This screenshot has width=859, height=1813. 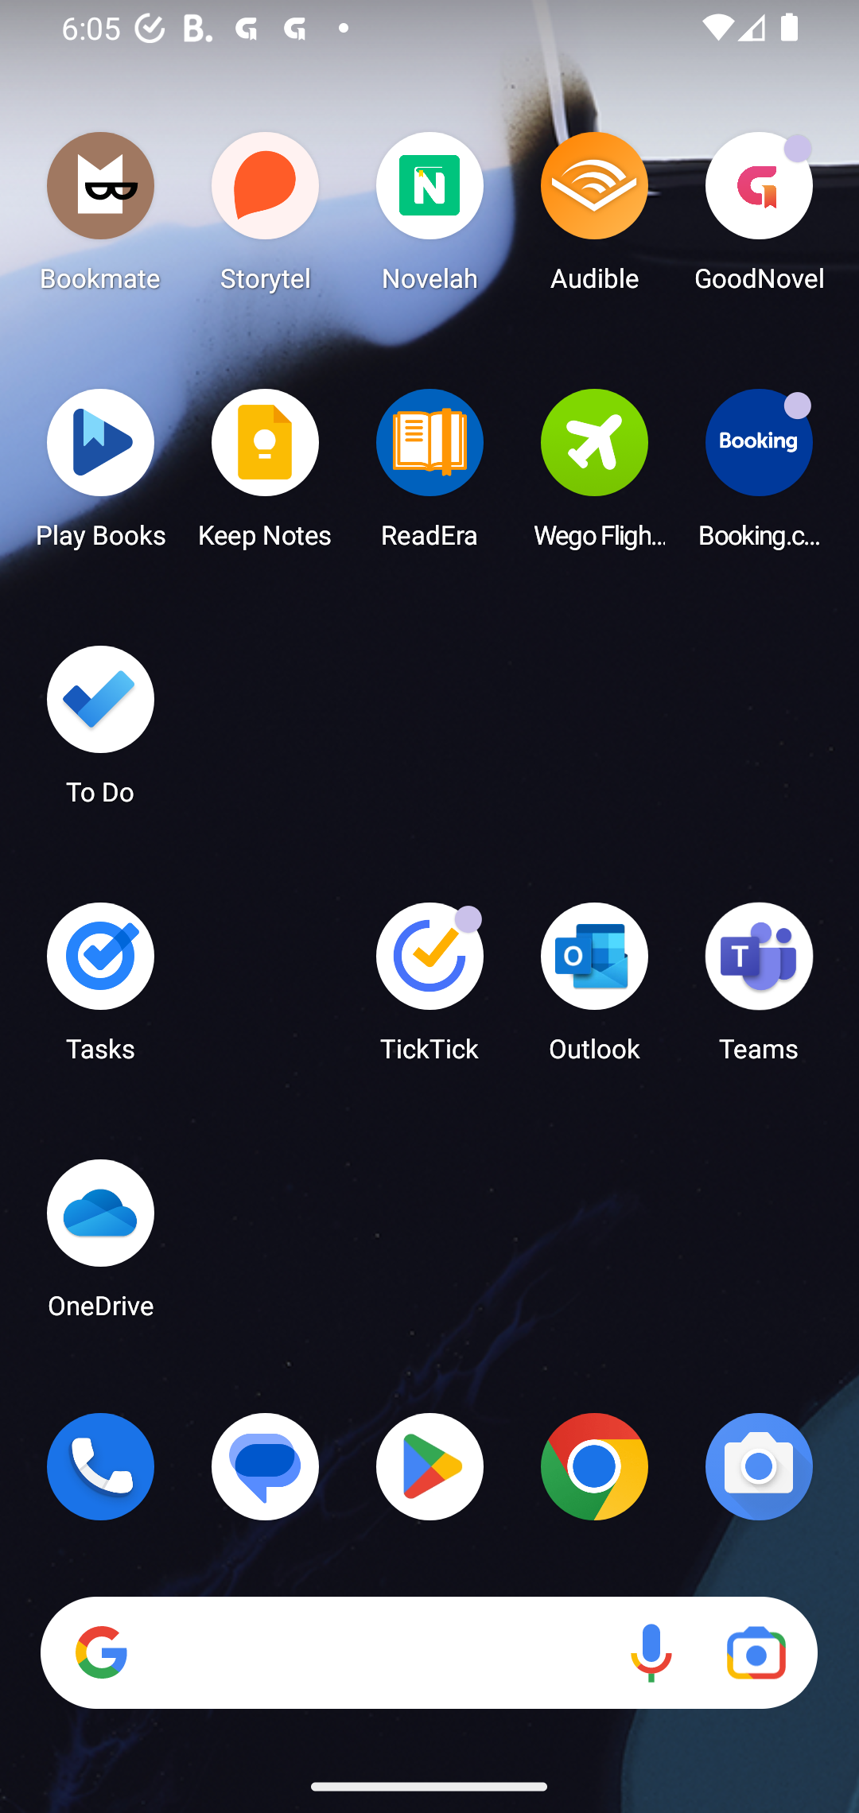 I want to click on Search Voice search Google Lens, so click(x=429, y=1653).